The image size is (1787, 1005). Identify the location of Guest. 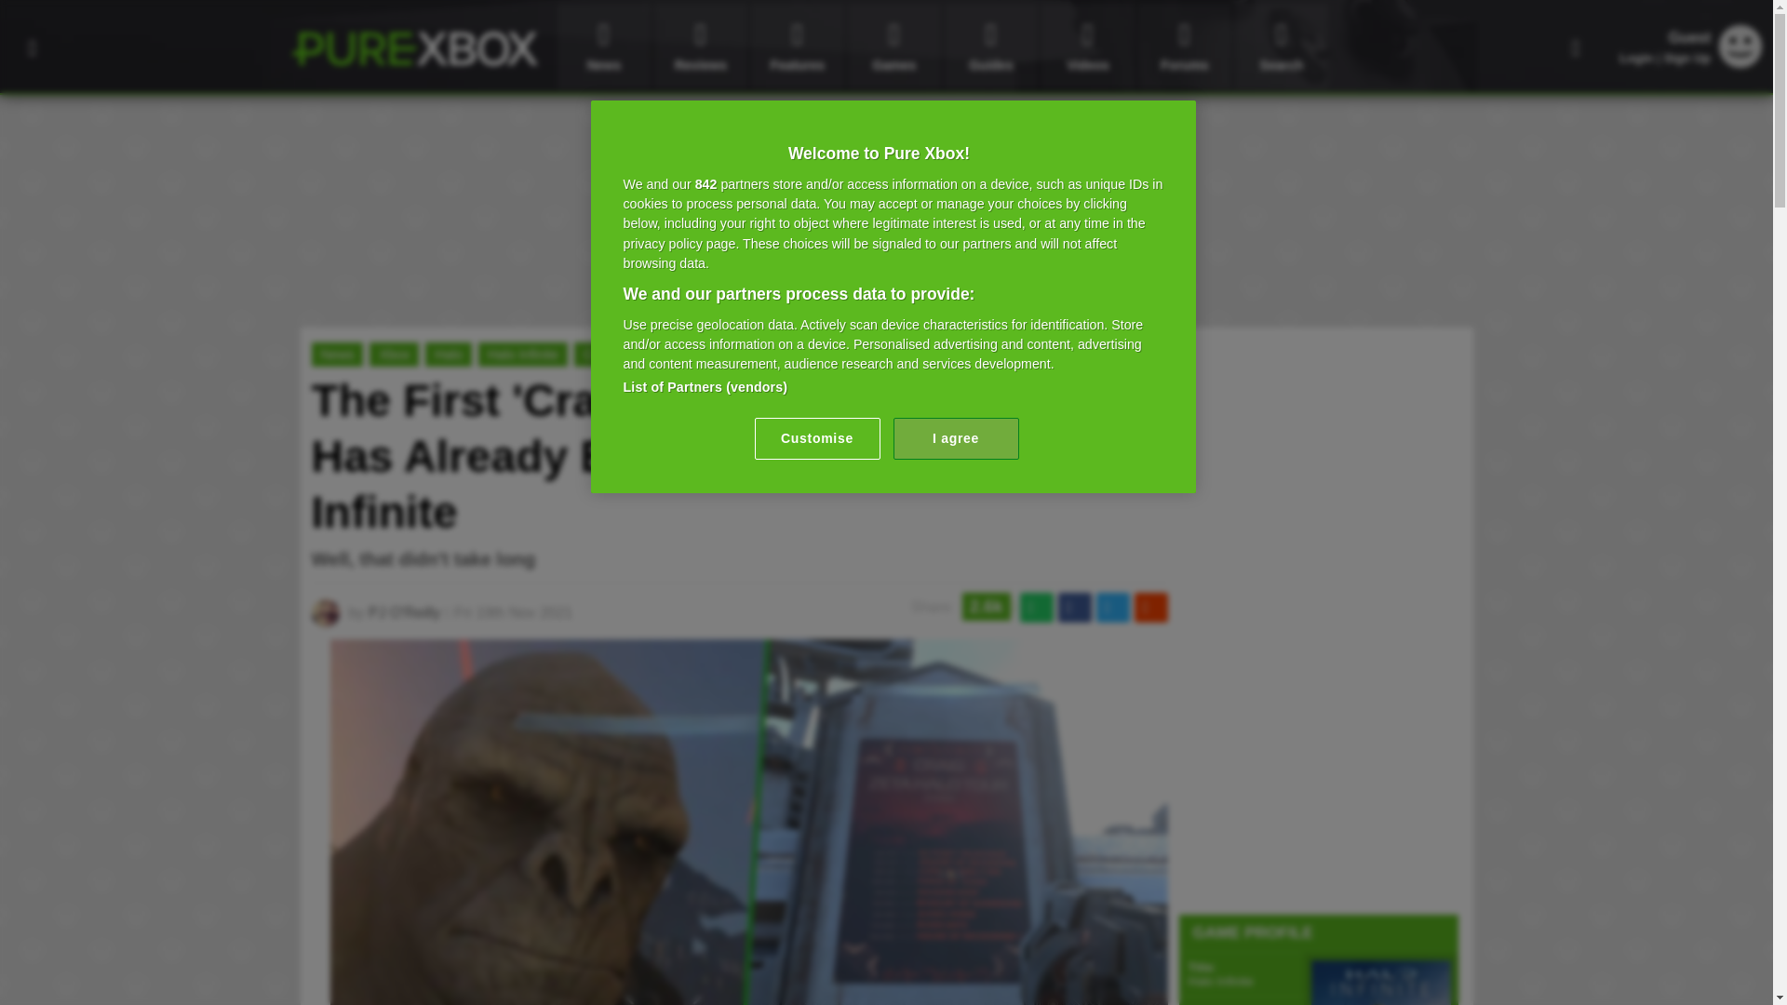
(1740, 62).